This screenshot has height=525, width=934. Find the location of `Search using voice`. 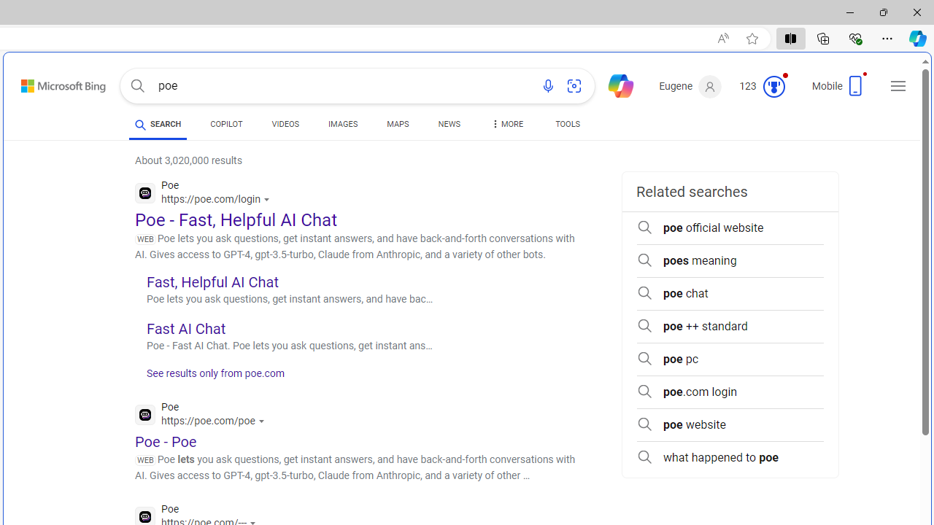

Search using voice is located at coordinates (548, 86).